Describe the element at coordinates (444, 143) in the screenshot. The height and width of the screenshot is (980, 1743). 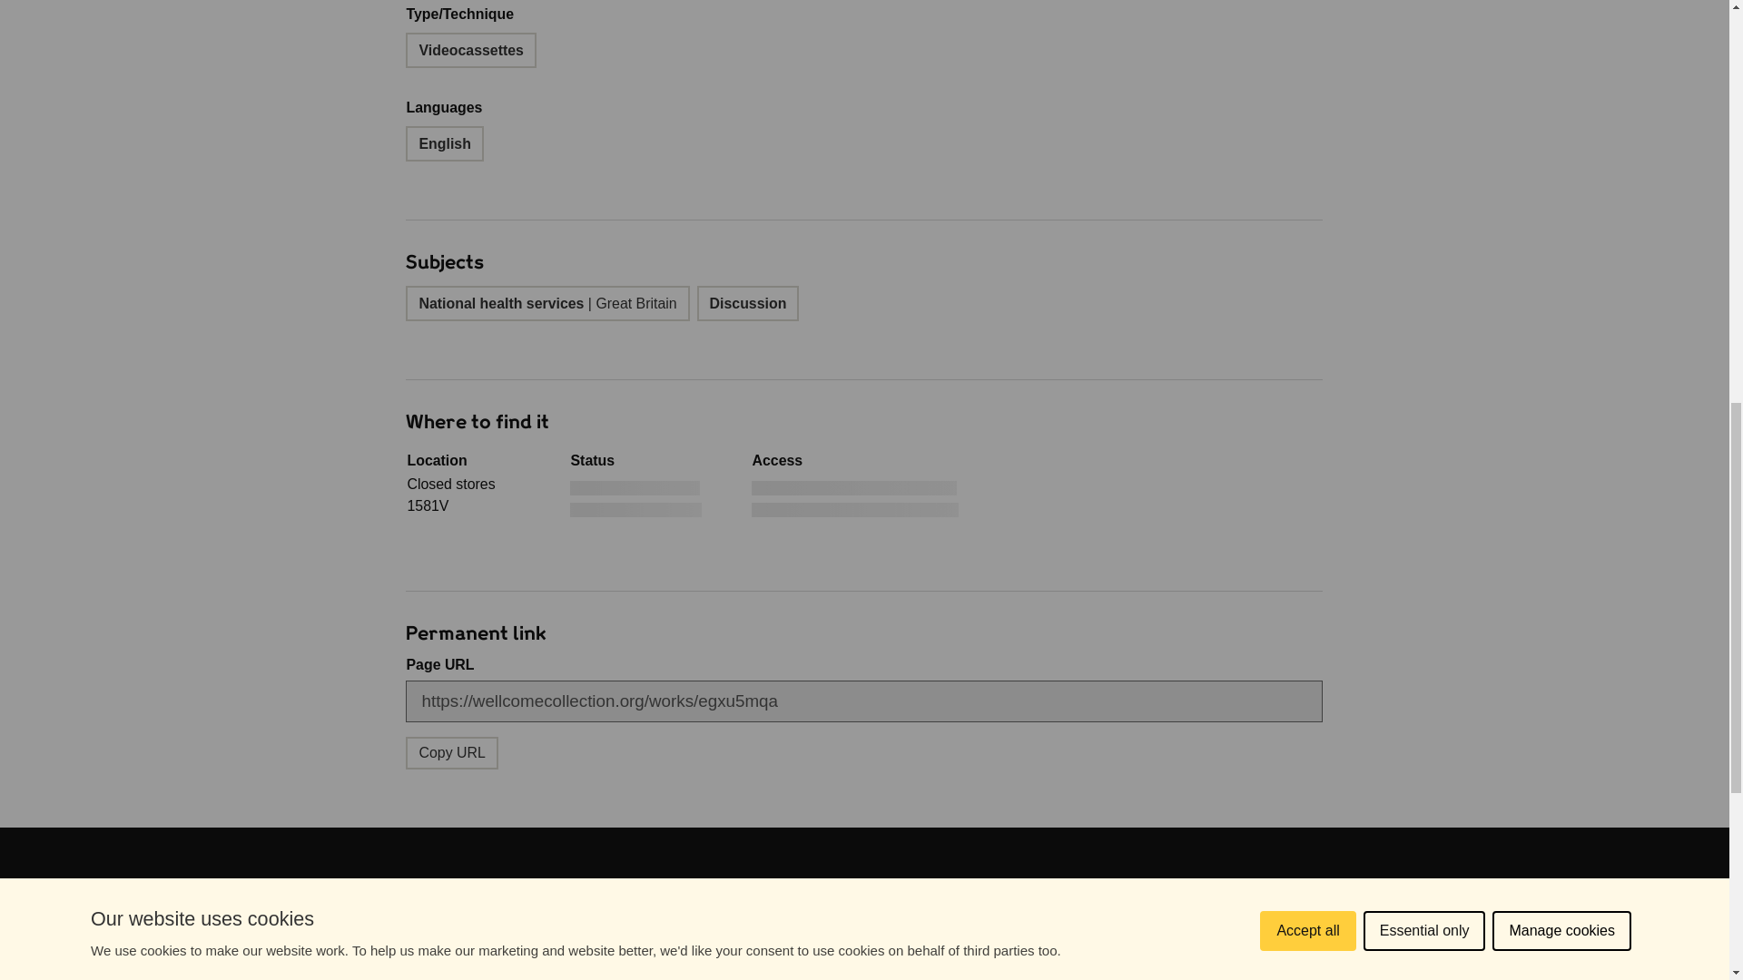
I see `Manage cookies` at that location.